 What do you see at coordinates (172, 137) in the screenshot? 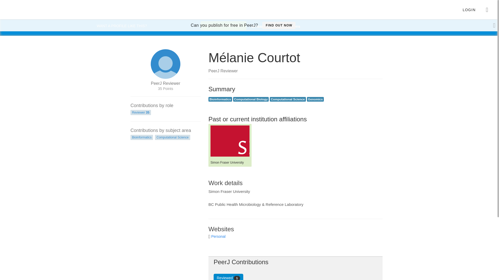
I see `Computational Science` at bounding box center [172, 137].